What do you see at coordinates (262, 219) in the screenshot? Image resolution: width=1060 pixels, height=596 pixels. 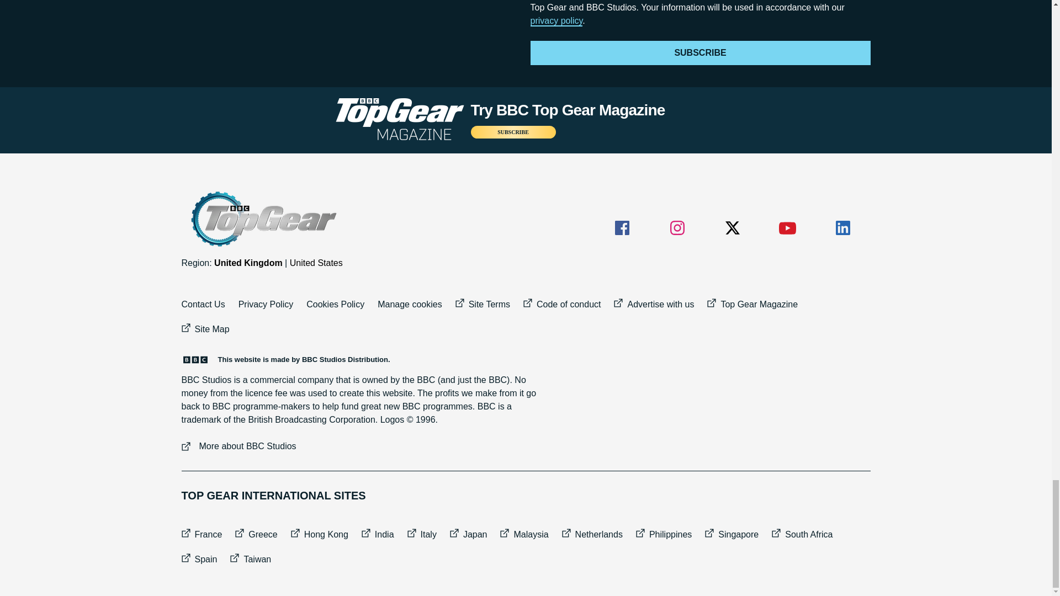 I see `Home` at bounding box center [262, 219].